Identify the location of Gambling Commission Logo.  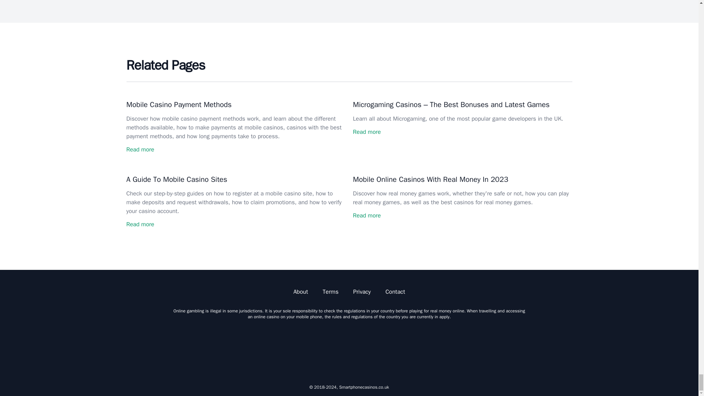
(281, 349).